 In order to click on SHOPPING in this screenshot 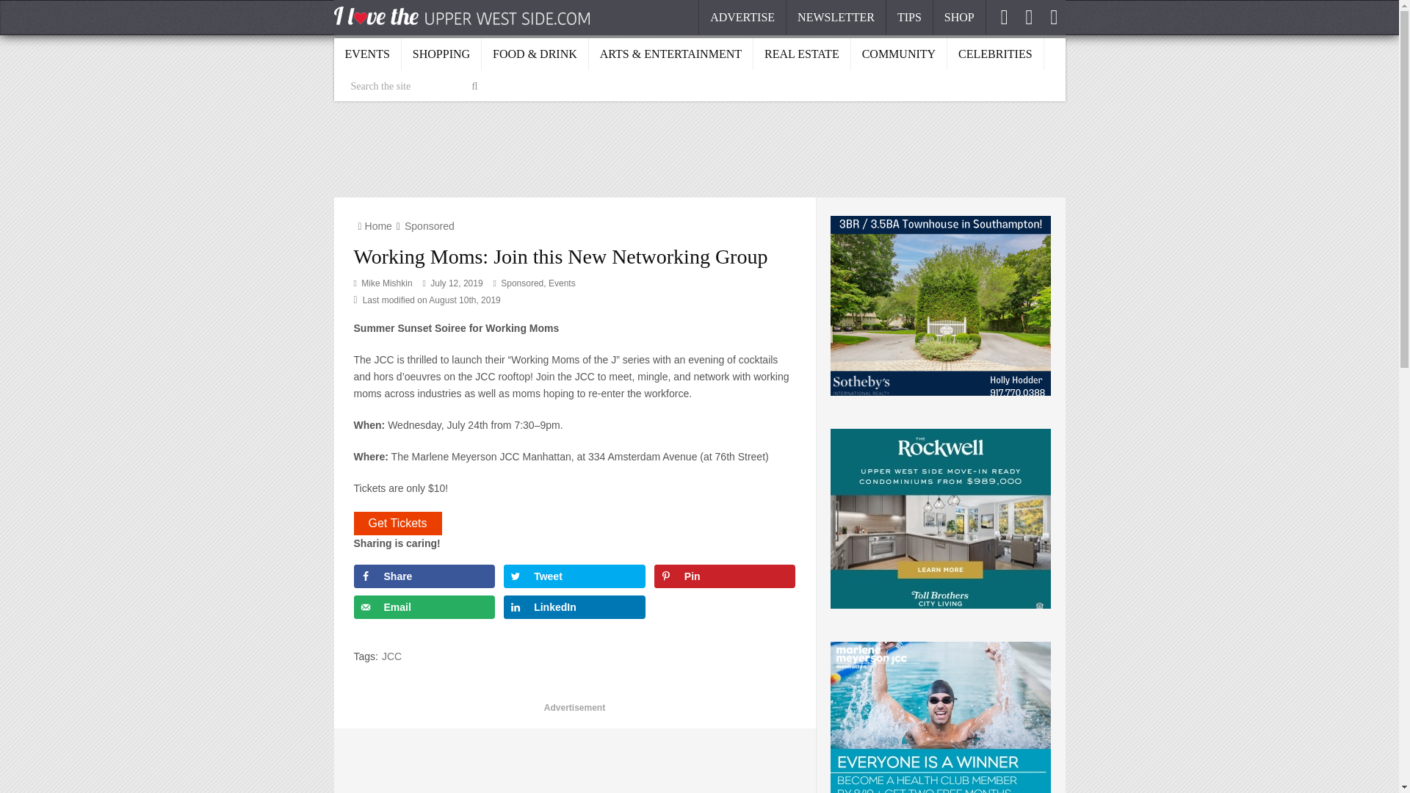, I will do `click(442, 54)`.